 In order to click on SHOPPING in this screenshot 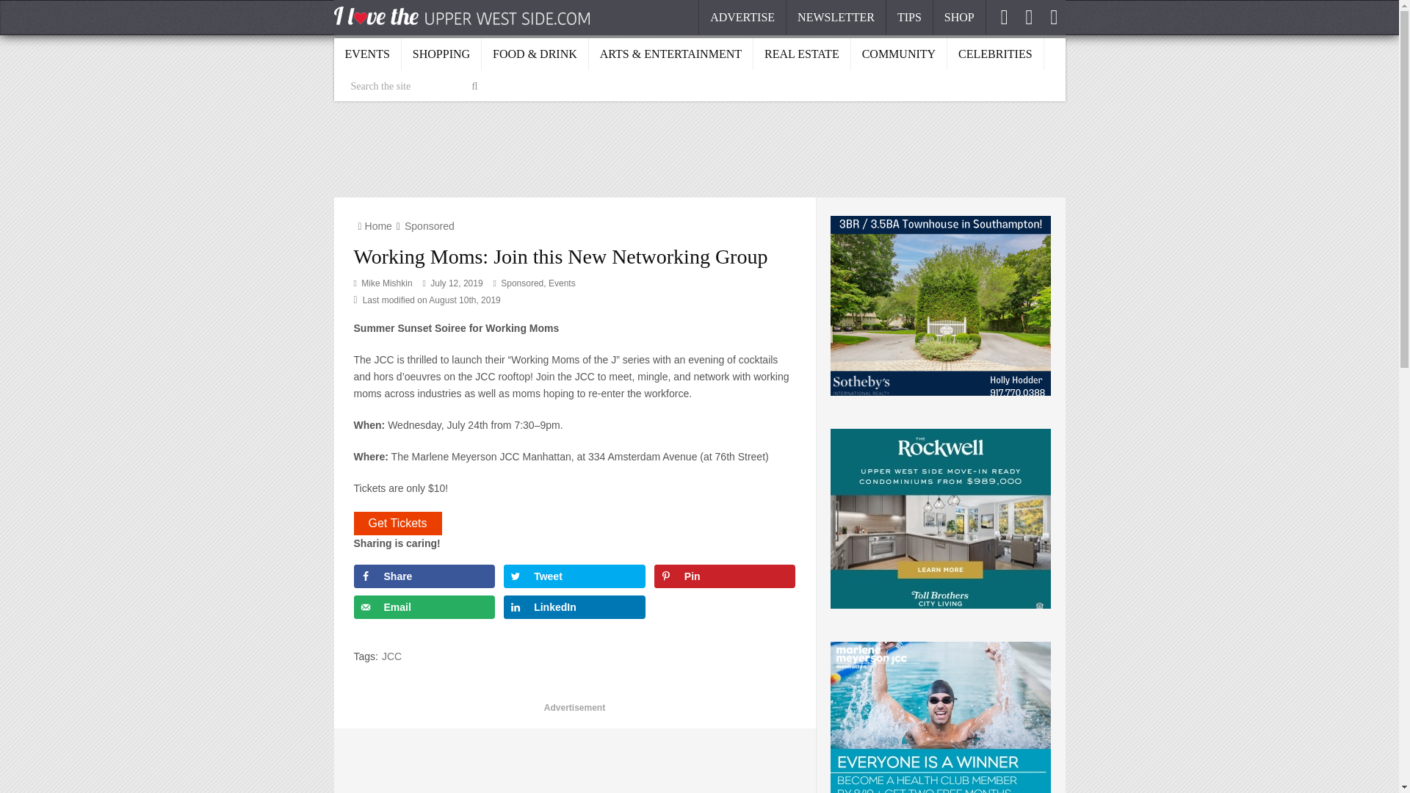, I will do `click(442, 54)`.